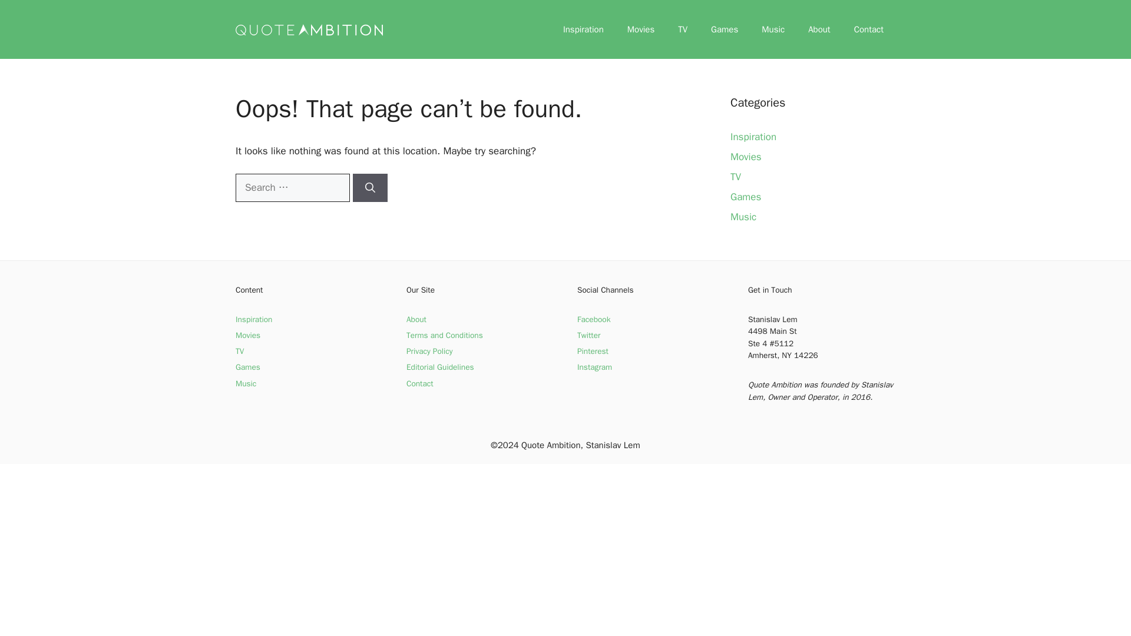  I want to click on Pinterest, so click(593, 351).